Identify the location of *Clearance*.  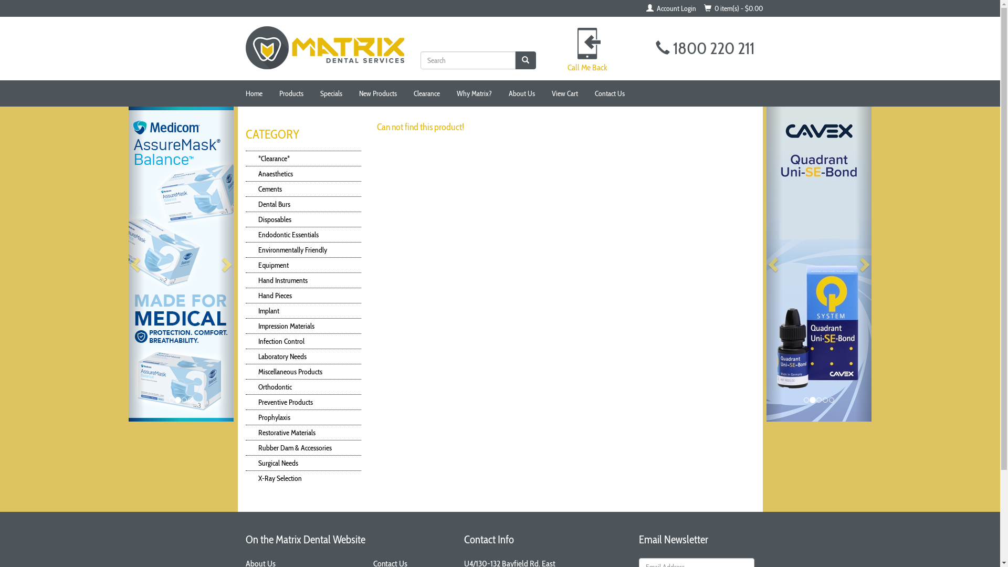
(304, 159).